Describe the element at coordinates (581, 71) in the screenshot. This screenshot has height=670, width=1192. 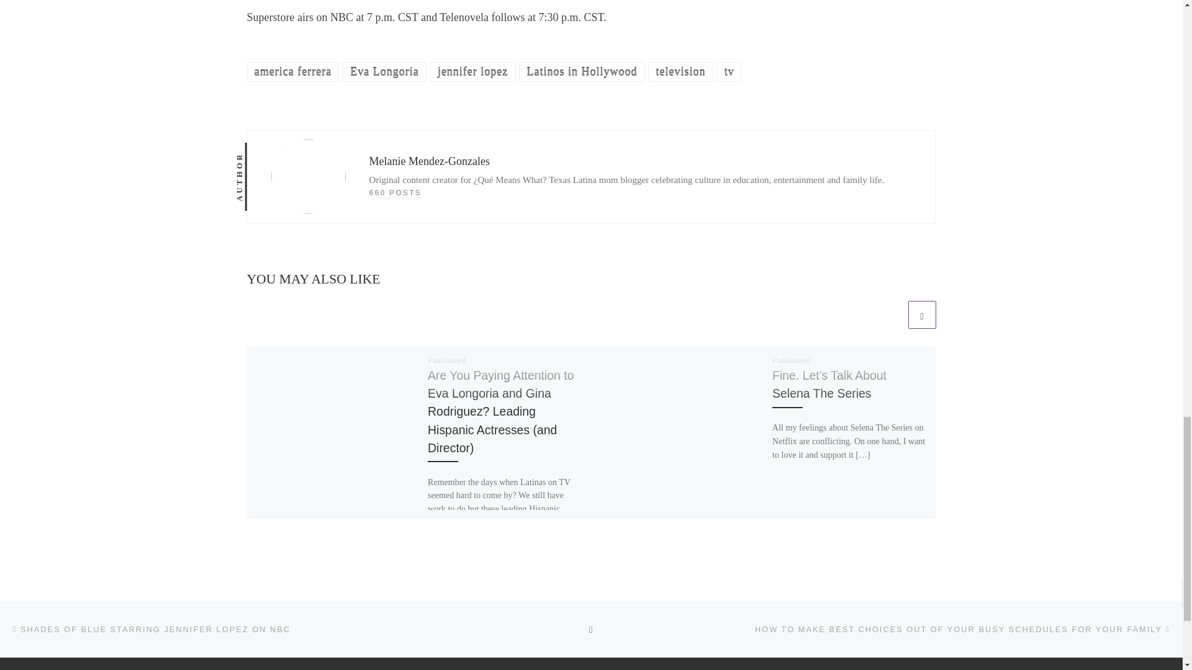
I see `View all posts in Latinos in Hollywood` at that location.